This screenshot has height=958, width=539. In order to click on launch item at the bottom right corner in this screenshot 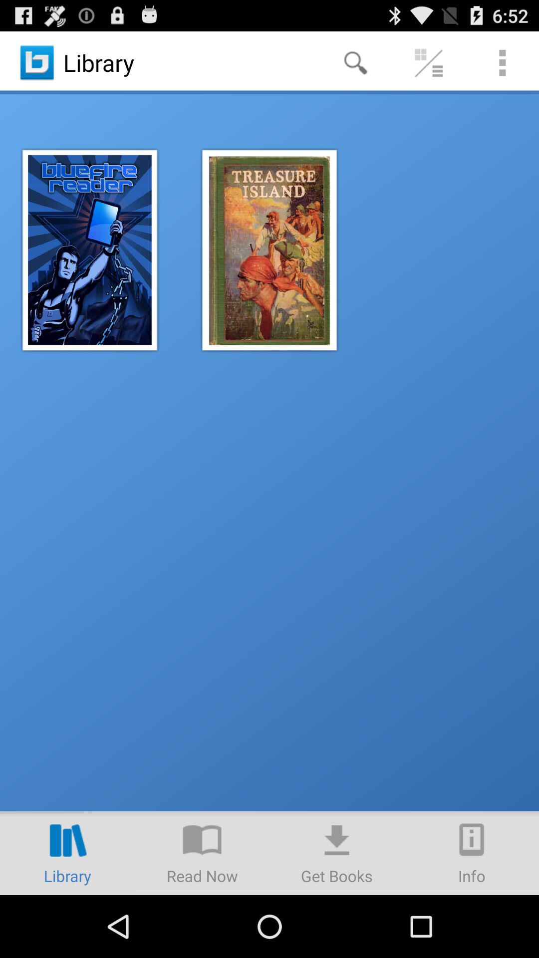, I will do `click(472, 853)`.